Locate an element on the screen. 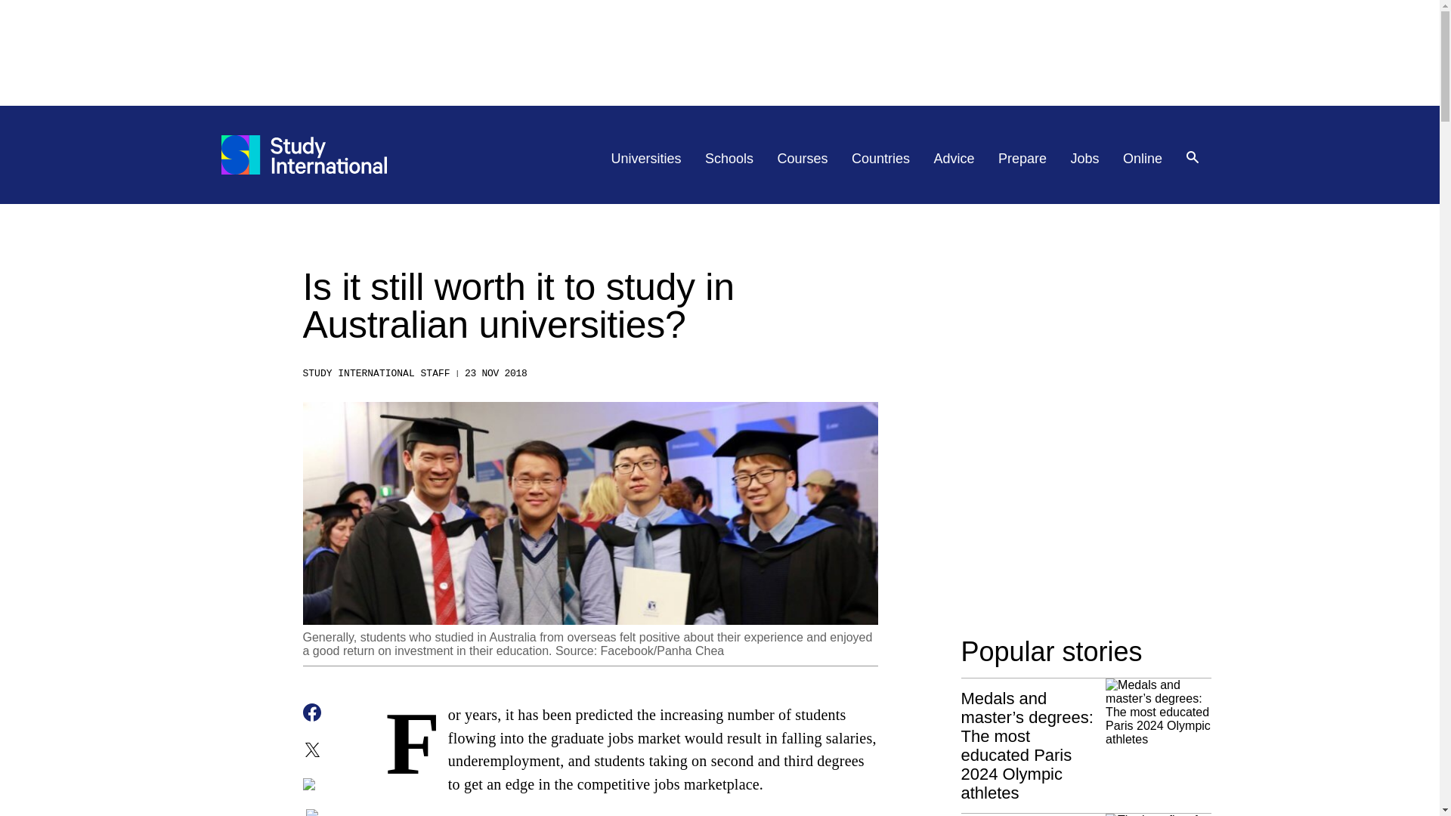 The image size is (1451, 816). Online is located at coordinates (1143, 159).